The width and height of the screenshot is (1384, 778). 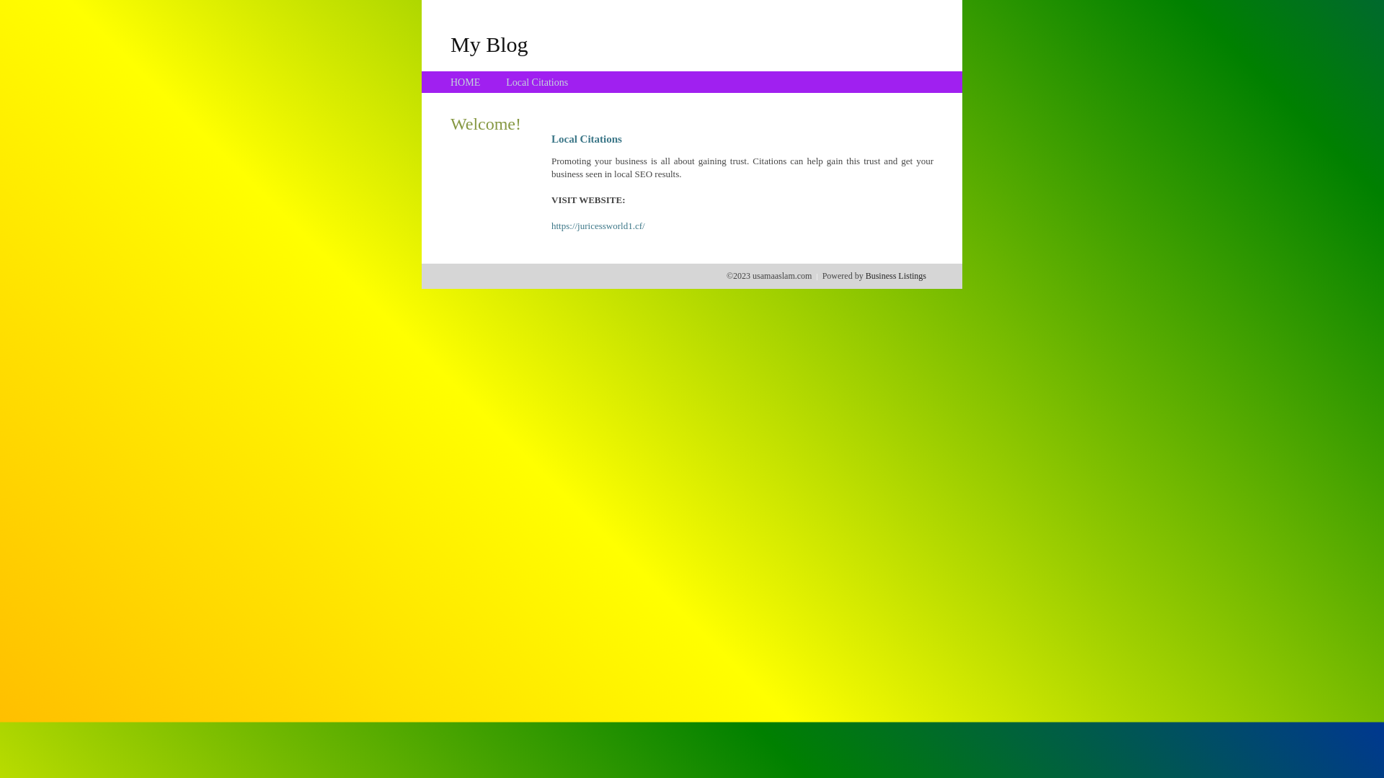 I want to click on Local Citations, so click(x=537, y=82).